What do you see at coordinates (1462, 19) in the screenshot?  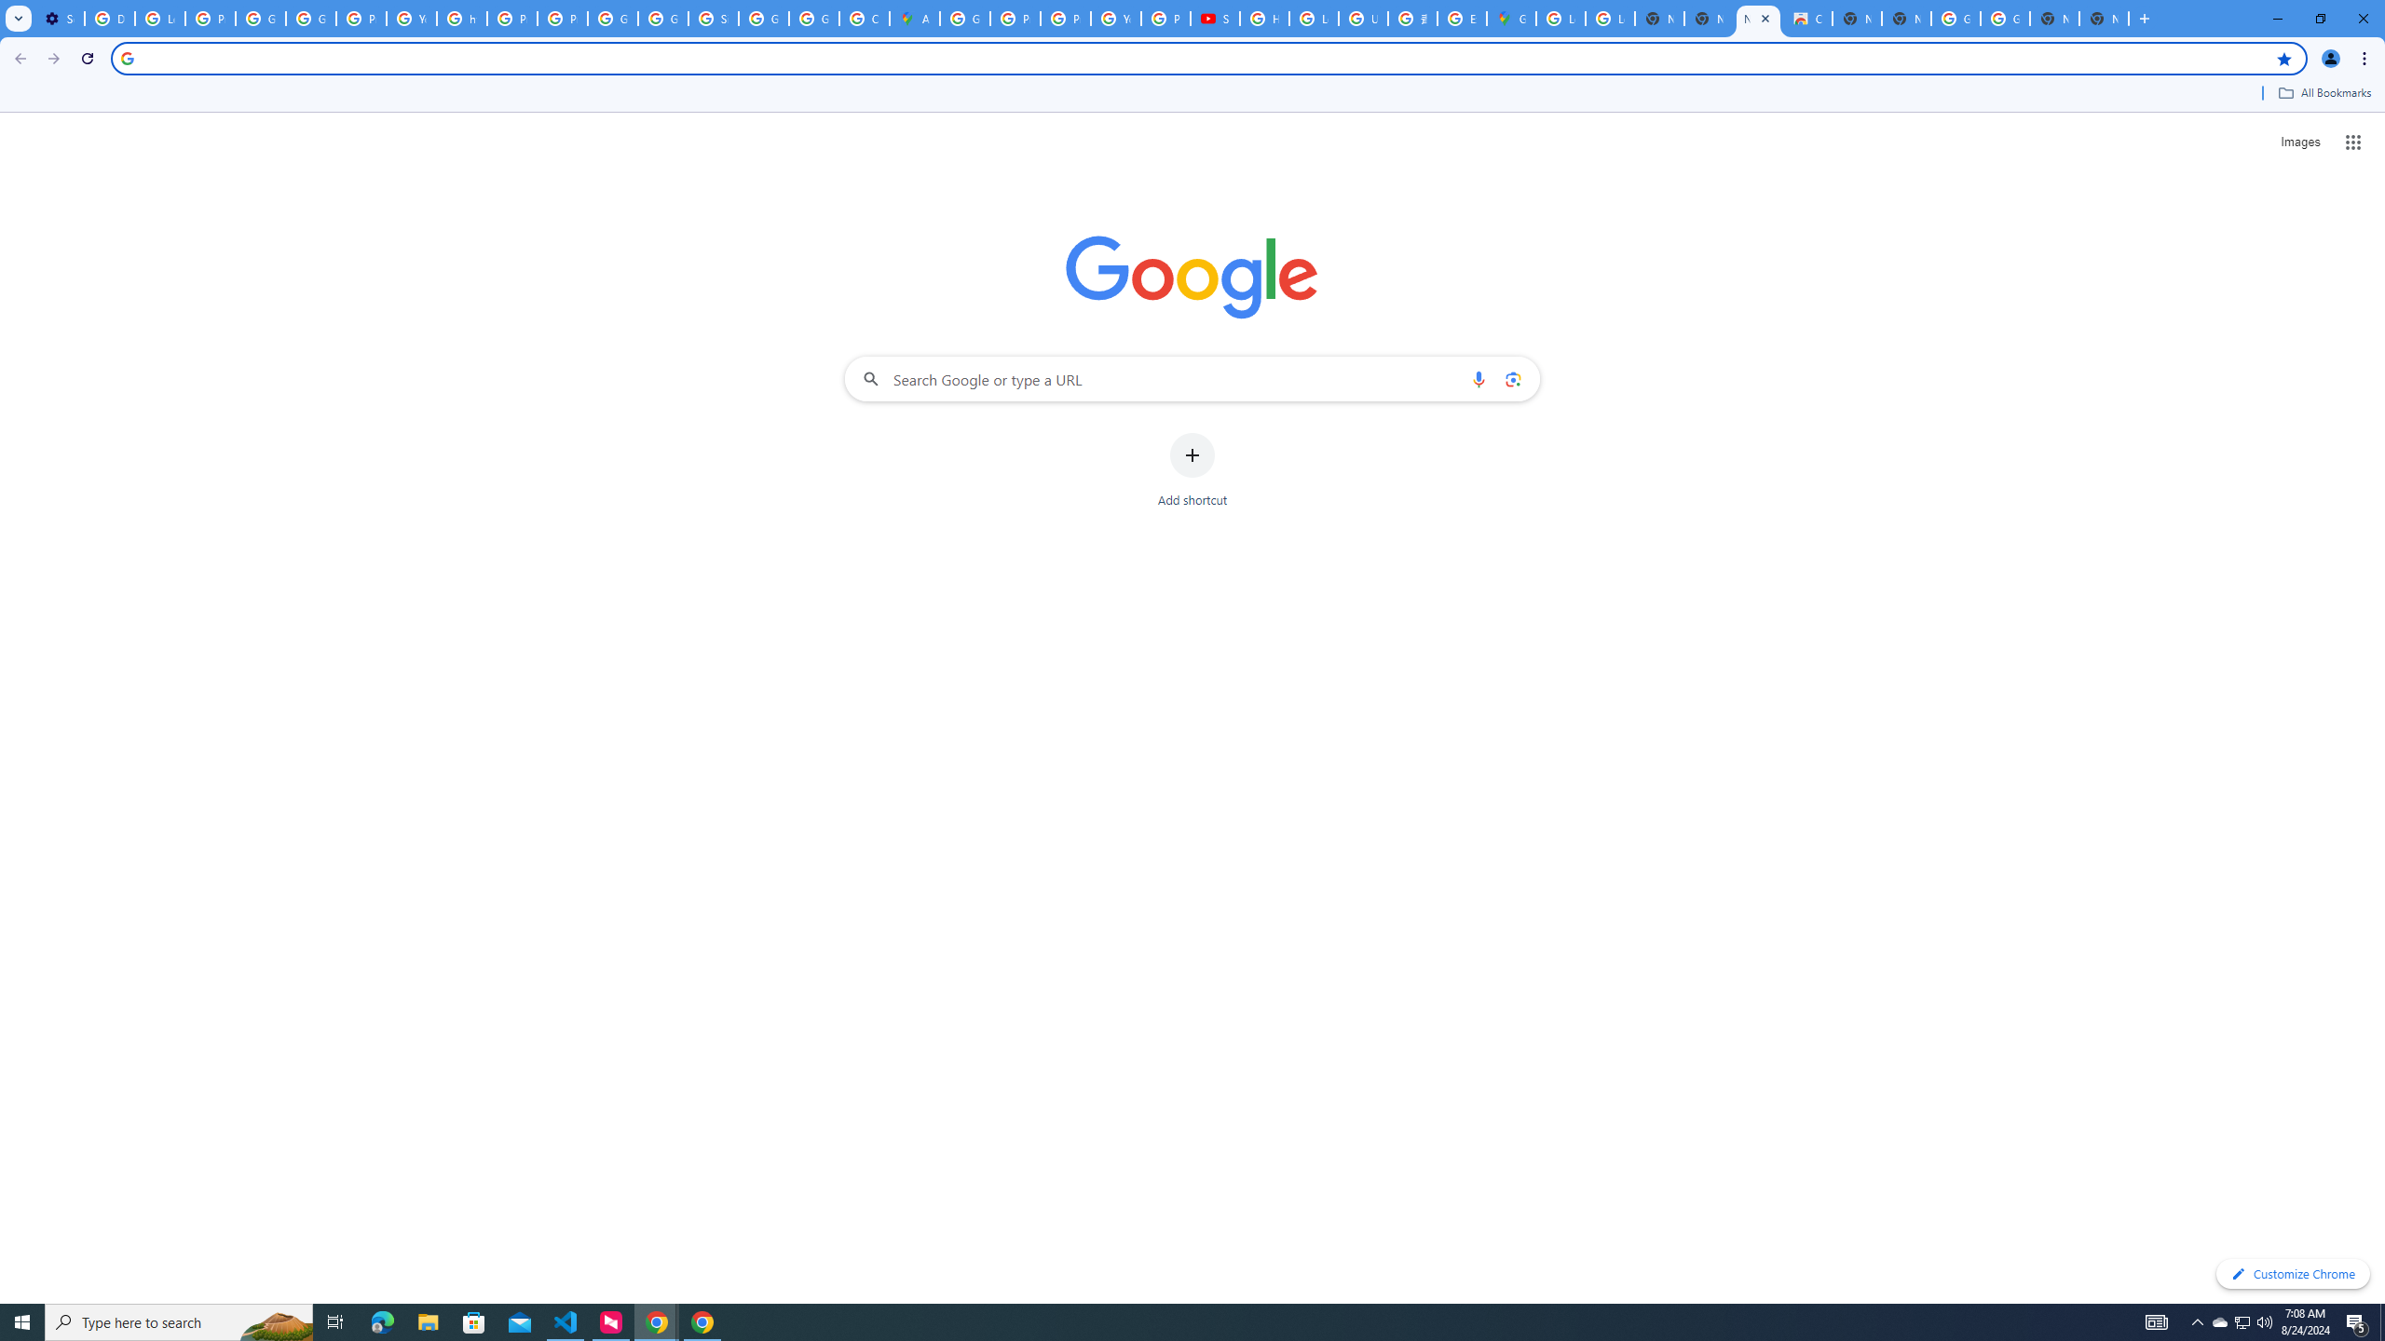 I see `Explore new street-level details - Google Maps Help` at bounding box center [1462, 19].